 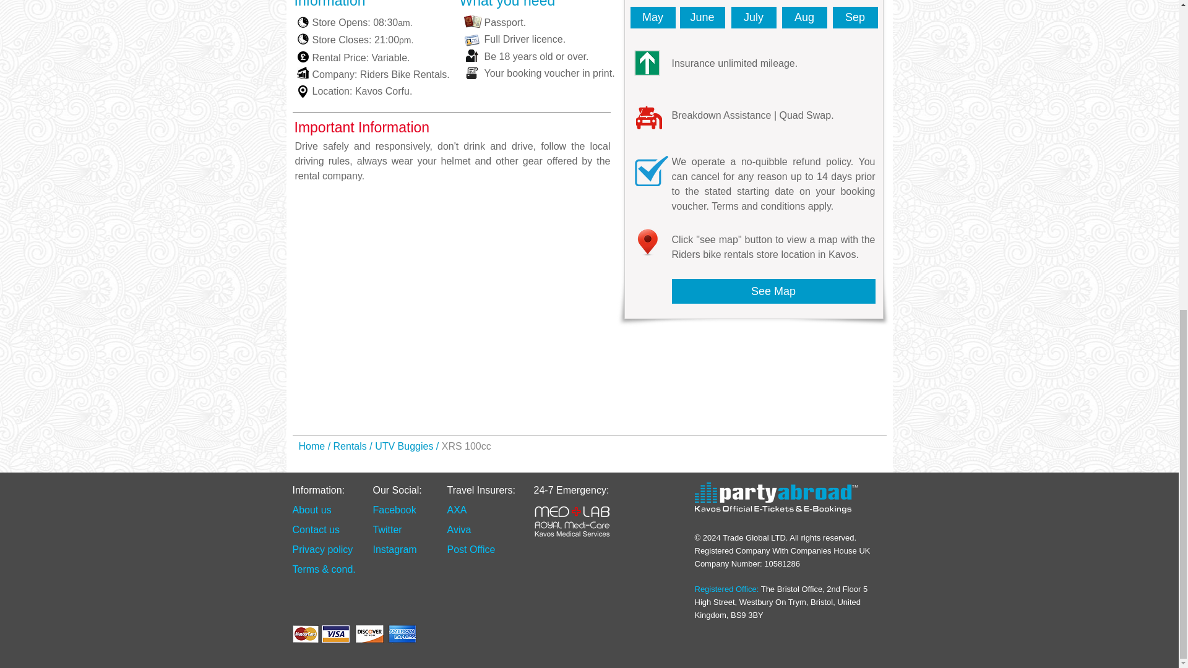 What do you see at coordinates (646, 63) in the screenshot?
I see `Unlimited Mileage.png` at bounding box center [646, 63].